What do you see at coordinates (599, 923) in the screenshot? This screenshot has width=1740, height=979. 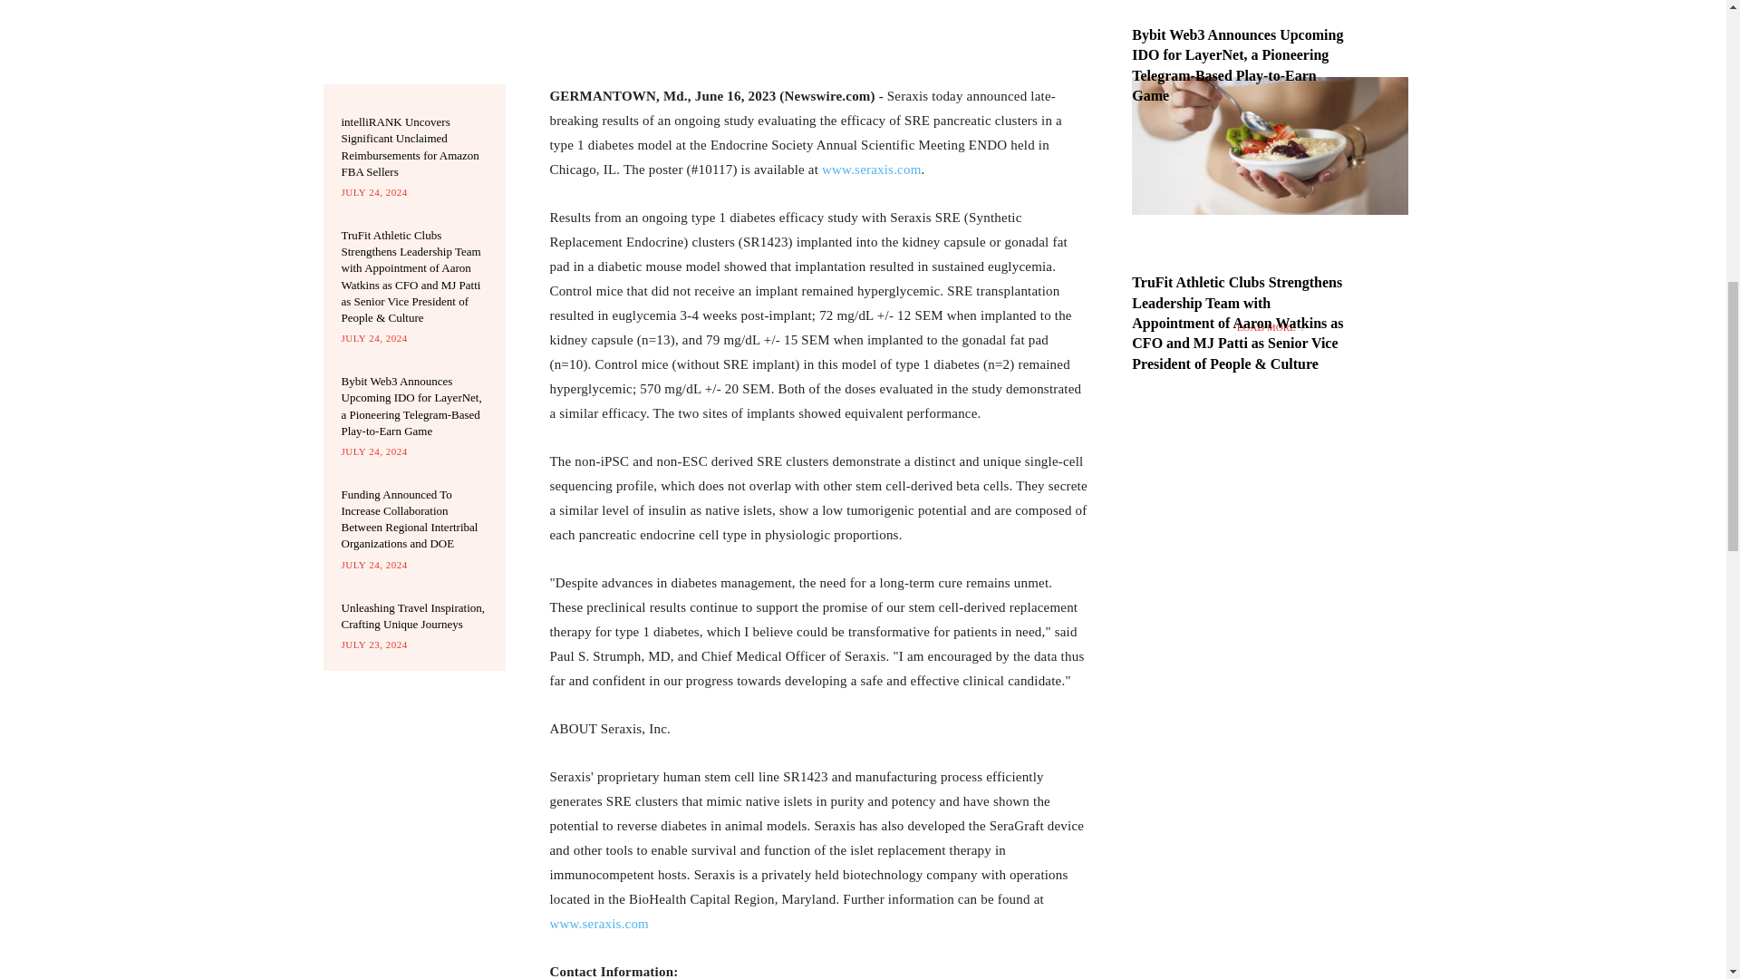 I see `www.seraxis.com` at bounding box center [599, 923].